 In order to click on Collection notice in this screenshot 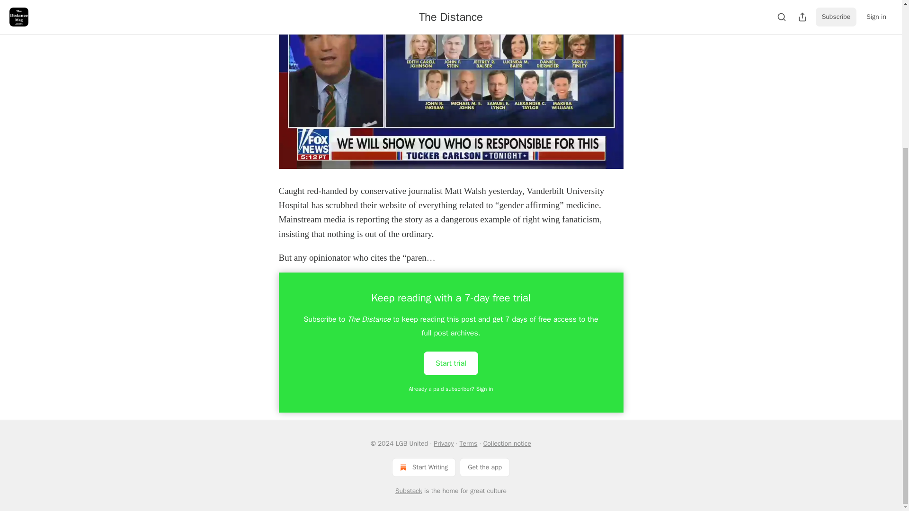, I will do `click(507, 443)`.